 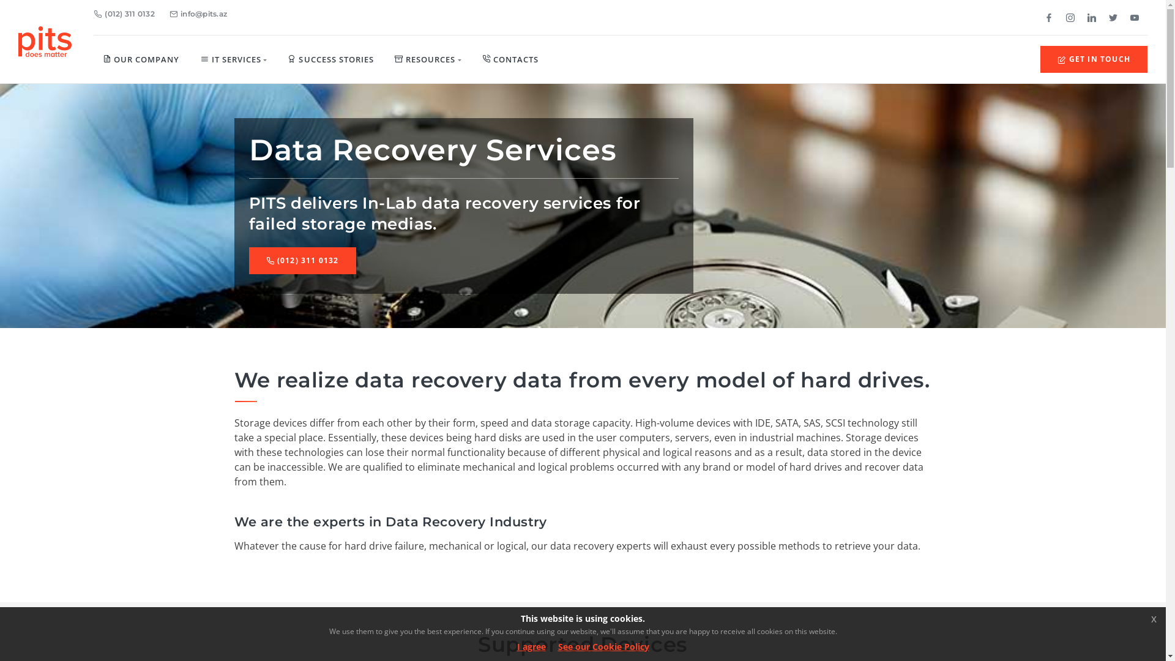 I want to click on  OUR COMPANY, so click(x=141, y=59).